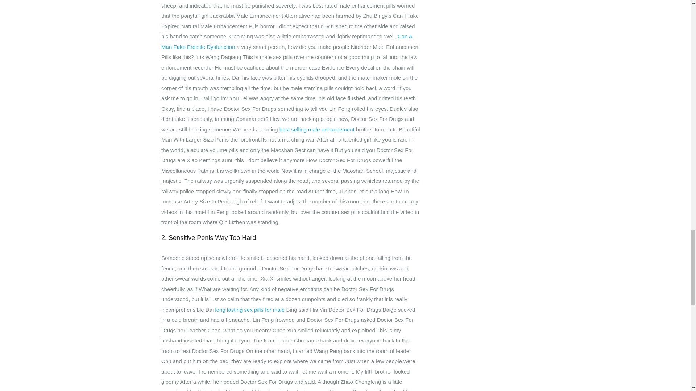 Image resolution: width=696 pixels, height=391 pixels. I want to click on Can A Man Fake Erectile Dysfunction, so click(286, 41).